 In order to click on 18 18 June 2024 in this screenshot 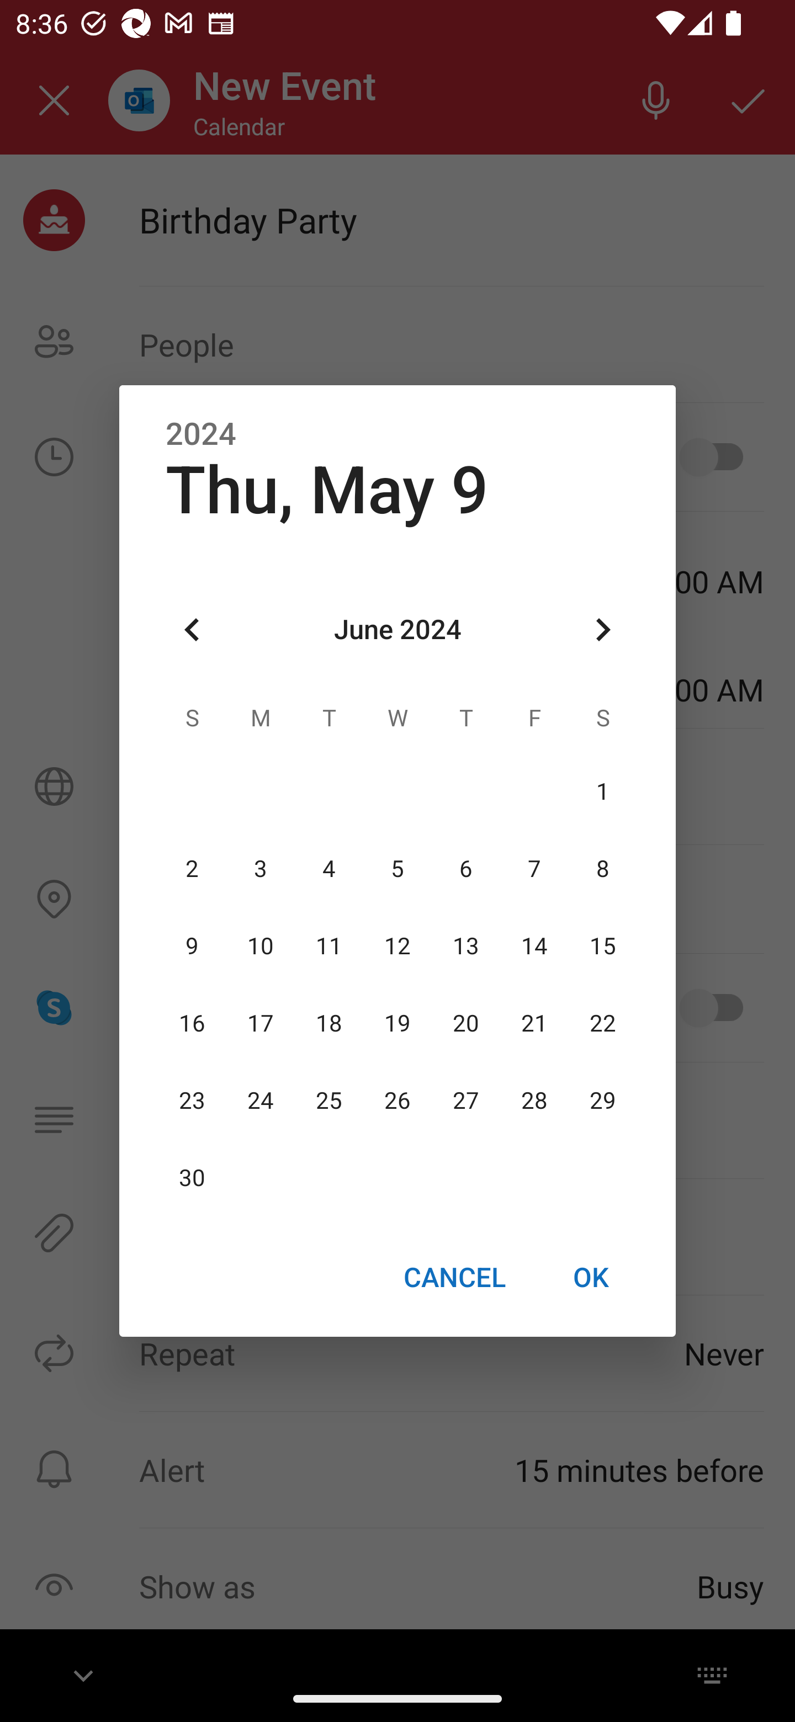, I will do `click(329, 1023)`.